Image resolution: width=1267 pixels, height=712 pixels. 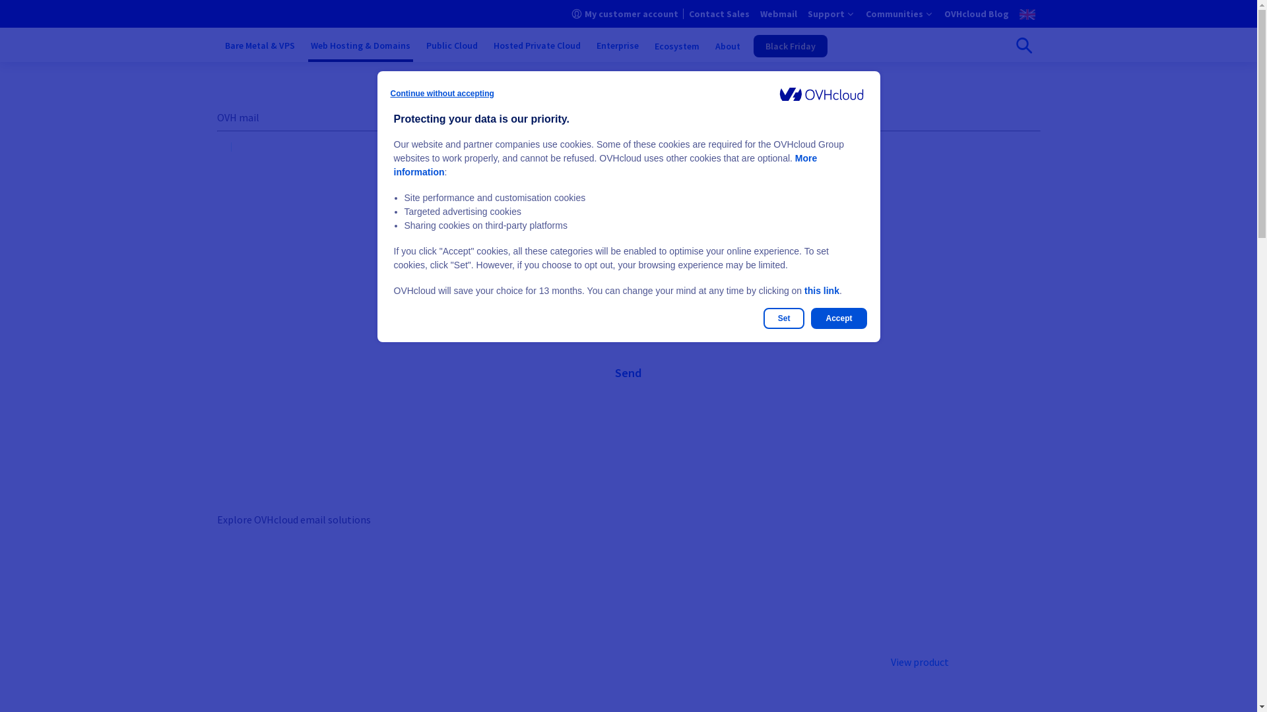 What do you see at coordinates (920, 662) in the screenshot?
I see `View product` at bounding box center [920, 662].